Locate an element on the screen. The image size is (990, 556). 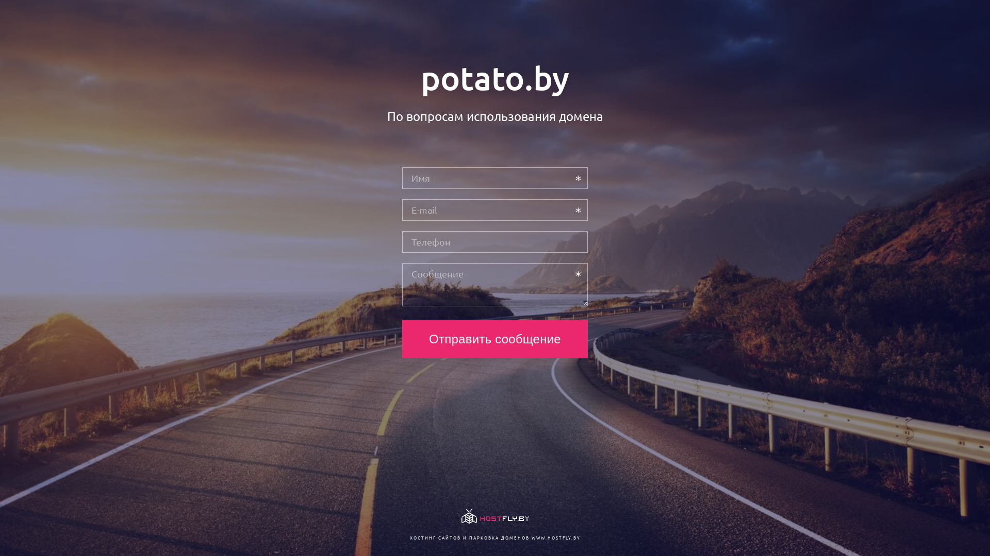
WWW.HOSTFLY.BY is located at coordinates (556, 537).